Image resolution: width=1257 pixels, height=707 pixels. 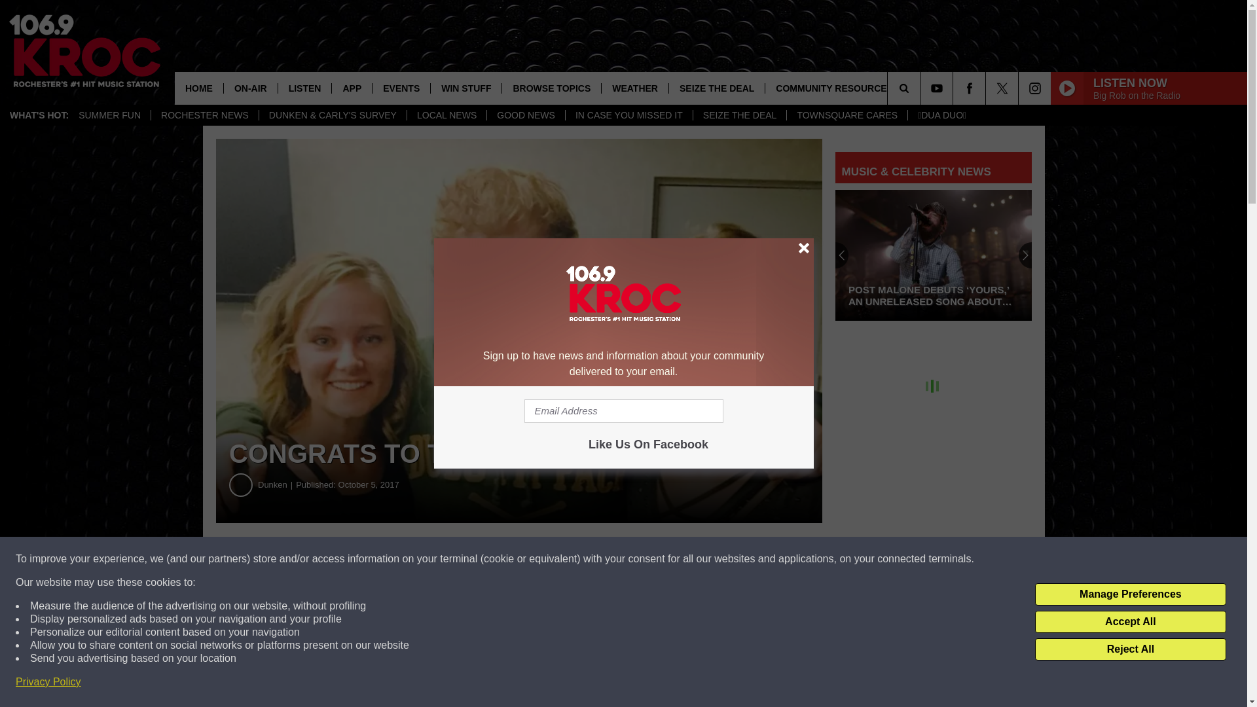 I want to click on LOCAL NEWS, so click(x=446, y=115).